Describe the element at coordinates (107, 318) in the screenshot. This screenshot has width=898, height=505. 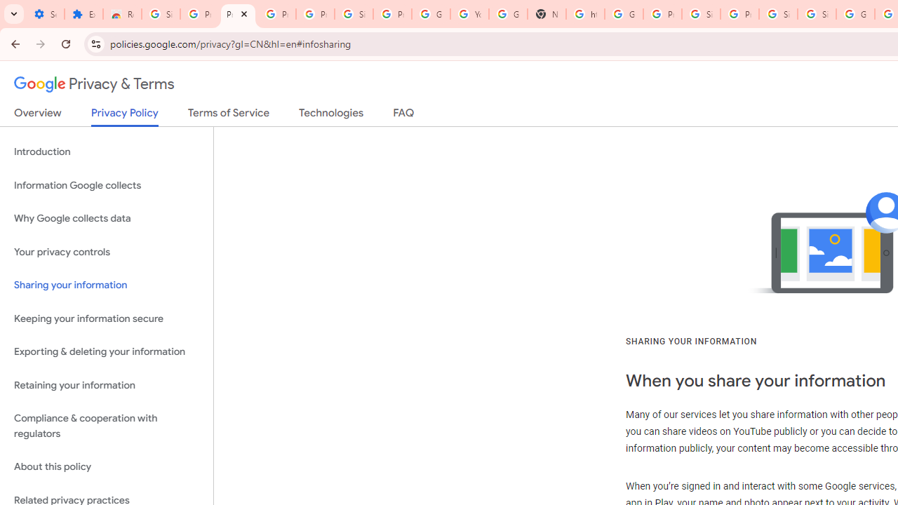
I see `Keeping your information secure` at that location.